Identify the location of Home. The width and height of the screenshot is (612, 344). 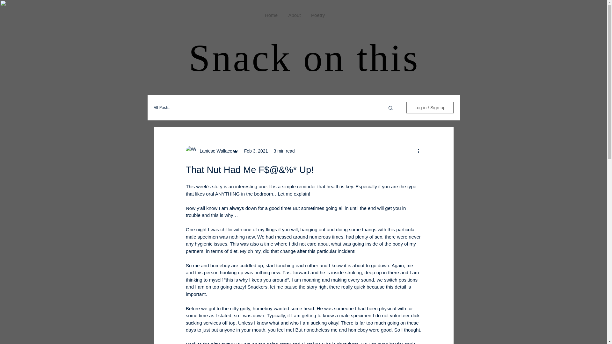
(271, 15).